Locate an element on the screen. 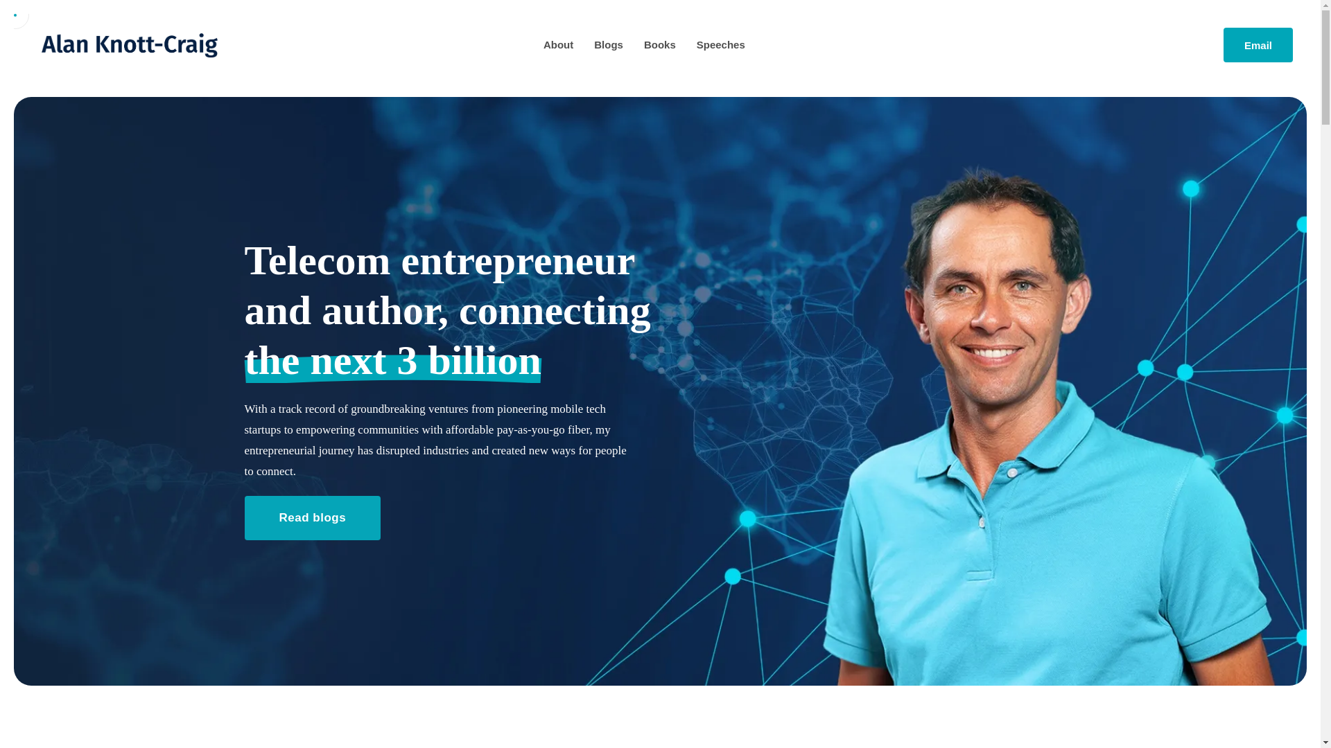 The image size is (1331, 748). Books is located at coordinates (660, 44).